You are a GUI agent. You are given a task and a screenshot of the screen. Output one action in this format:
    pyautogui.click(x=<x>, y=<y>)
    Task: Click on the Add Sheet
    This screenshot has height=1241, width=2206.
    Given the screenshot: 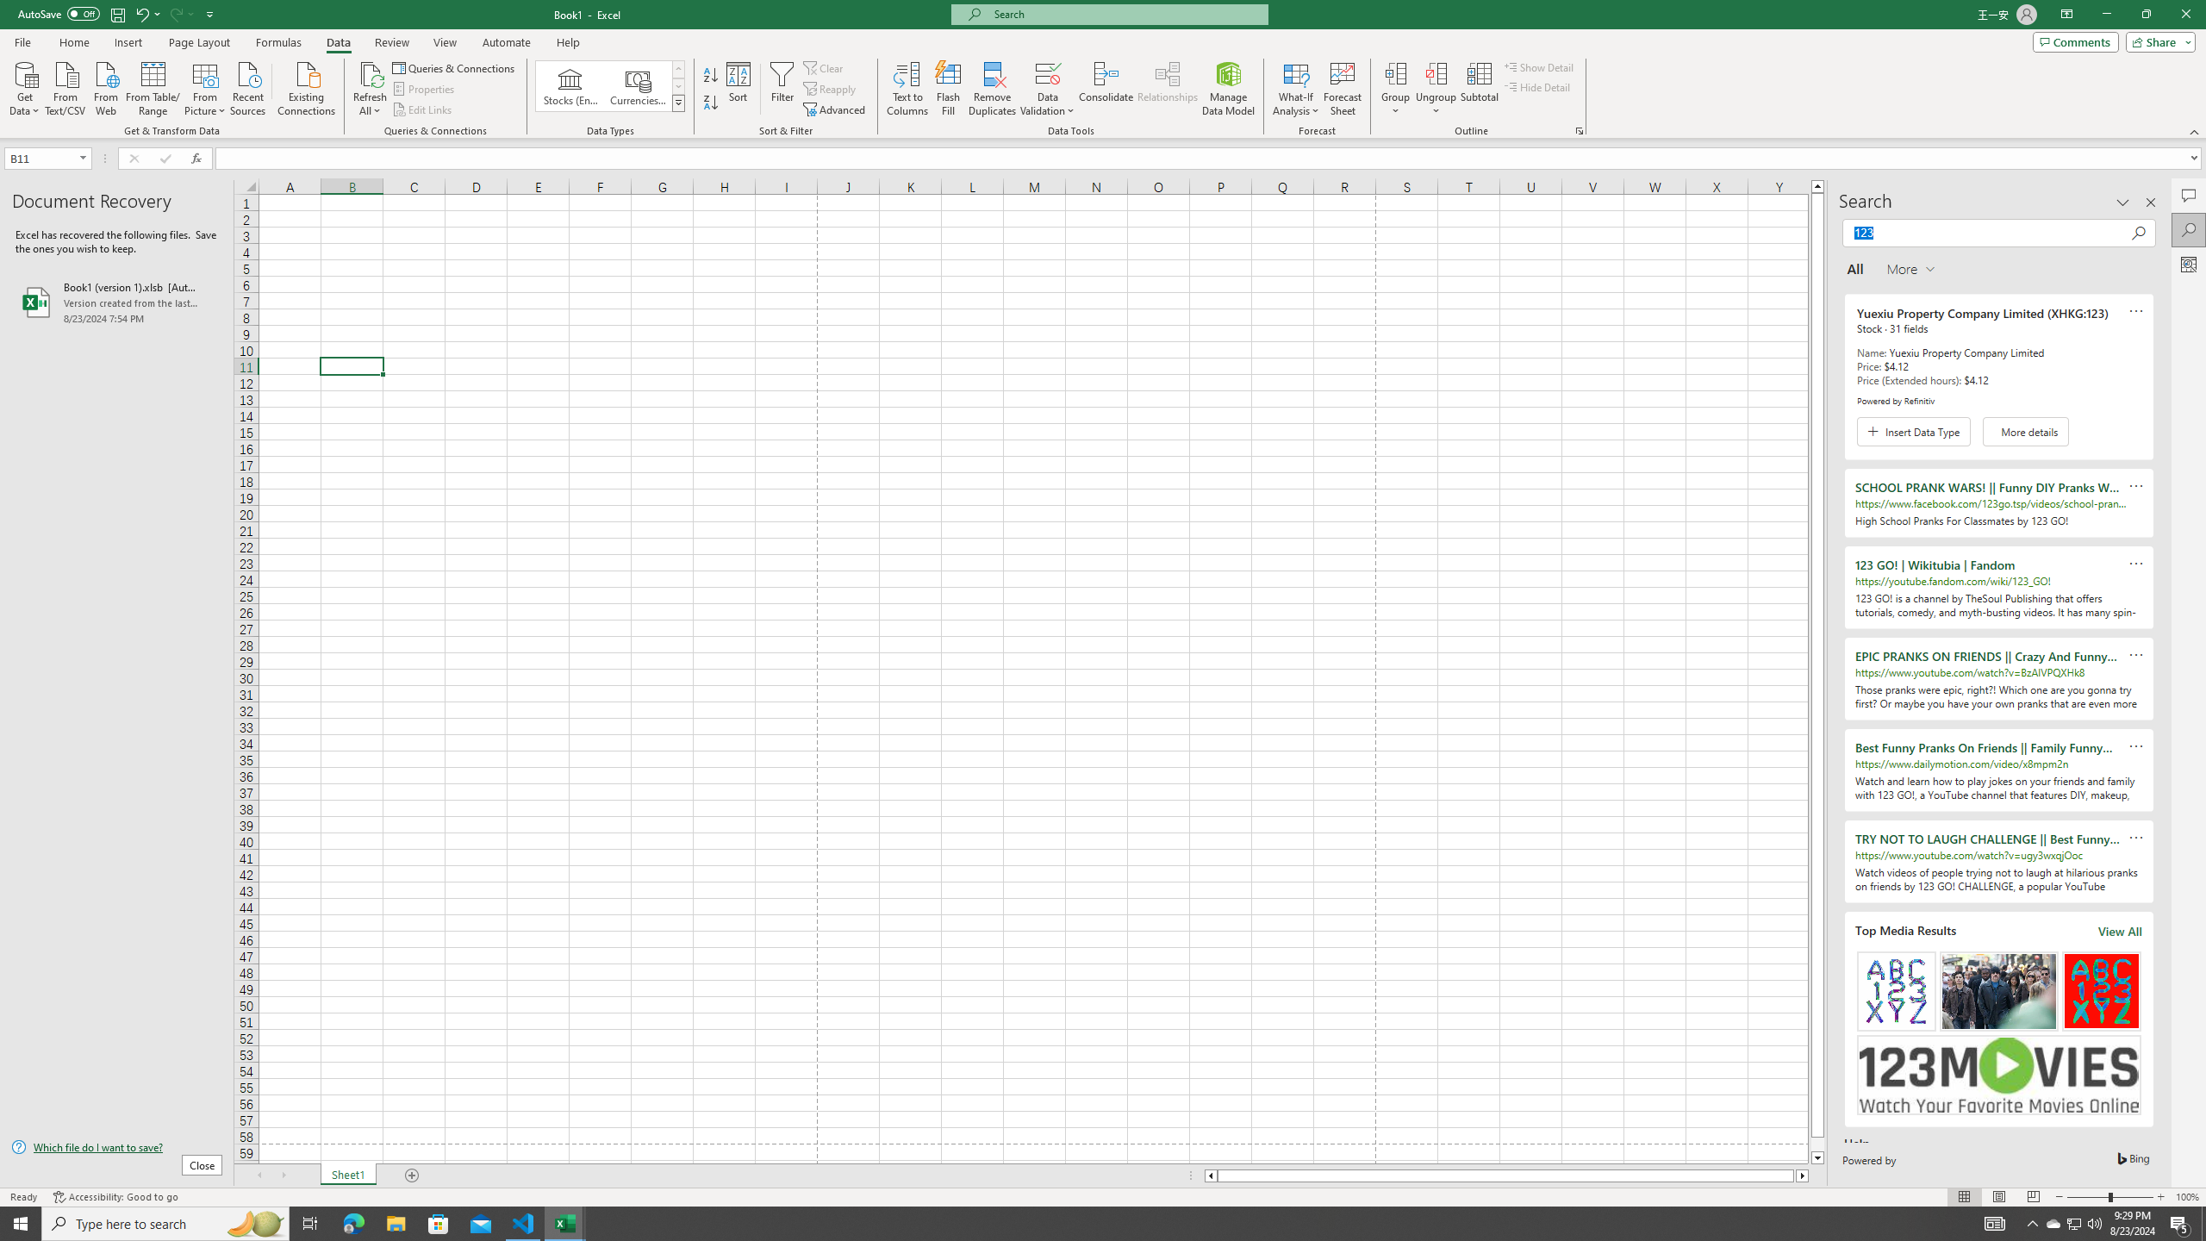 What is the action you would take?
    pyautogui.click(x=414, y=1176)
    